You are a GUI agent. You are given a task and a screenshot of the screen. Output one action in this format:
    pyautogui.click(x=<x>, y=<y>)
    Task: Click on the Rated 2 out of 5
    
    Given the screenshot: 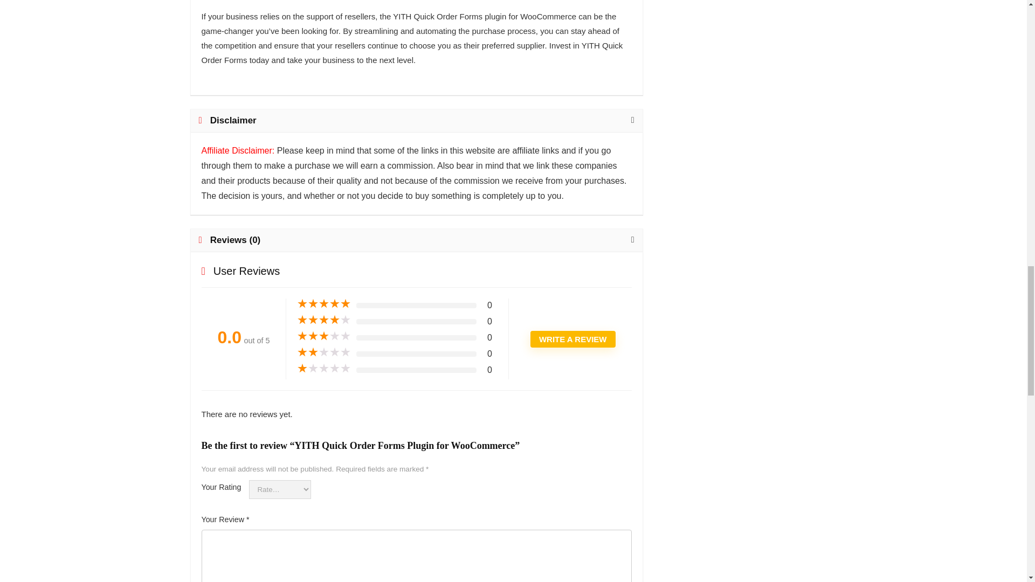 What is the action you would take?
    pyautogui.click(x=323, y=352)
    